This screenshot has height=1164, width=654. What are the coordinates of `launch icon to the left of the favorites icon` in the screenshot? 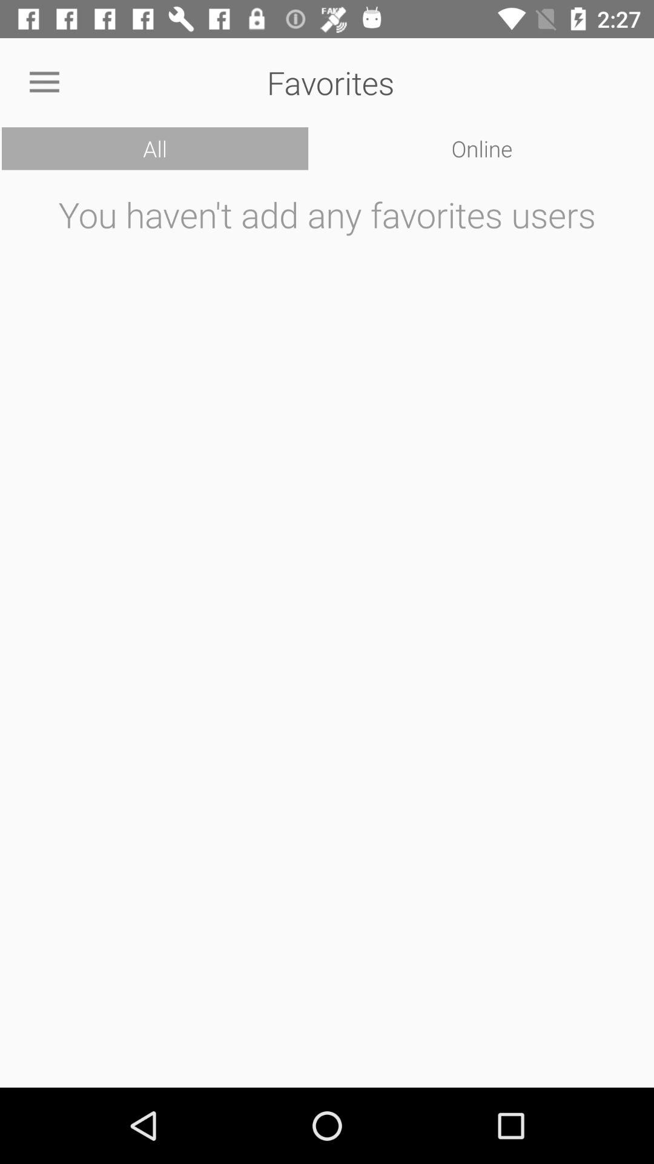 It's located at (44, 82).